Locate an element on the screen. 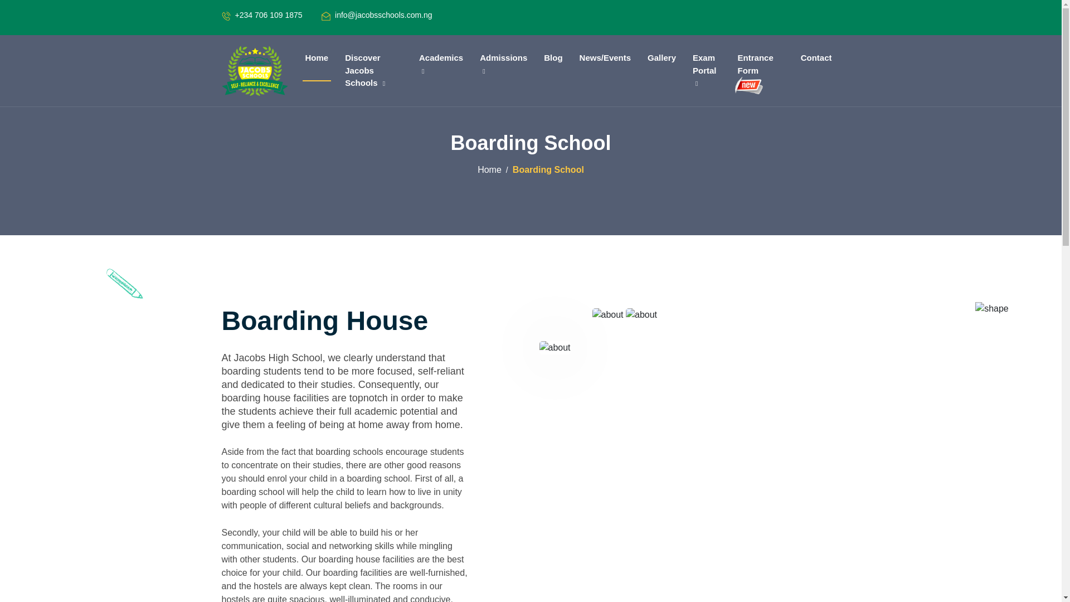  Home is located at coordinates (489, 169).